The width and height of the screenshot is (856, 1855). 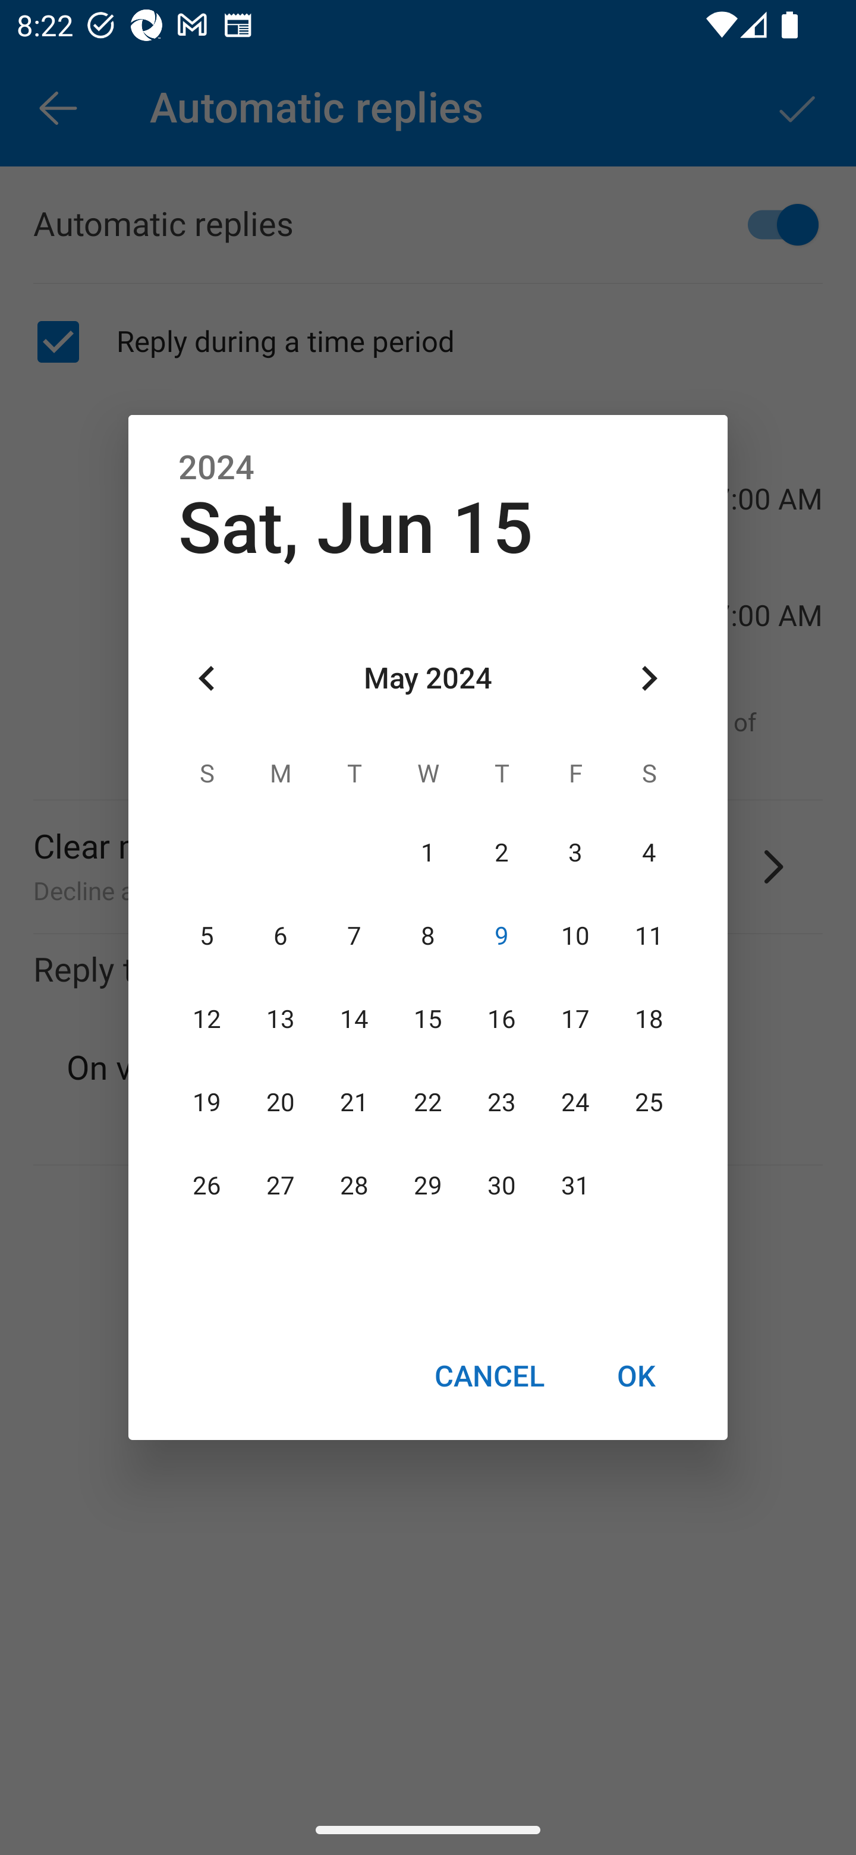 What do you see at coordinates (575, 853) in the screenshot?
I see `3 03 May 2024` at bounding box center [575, 853].